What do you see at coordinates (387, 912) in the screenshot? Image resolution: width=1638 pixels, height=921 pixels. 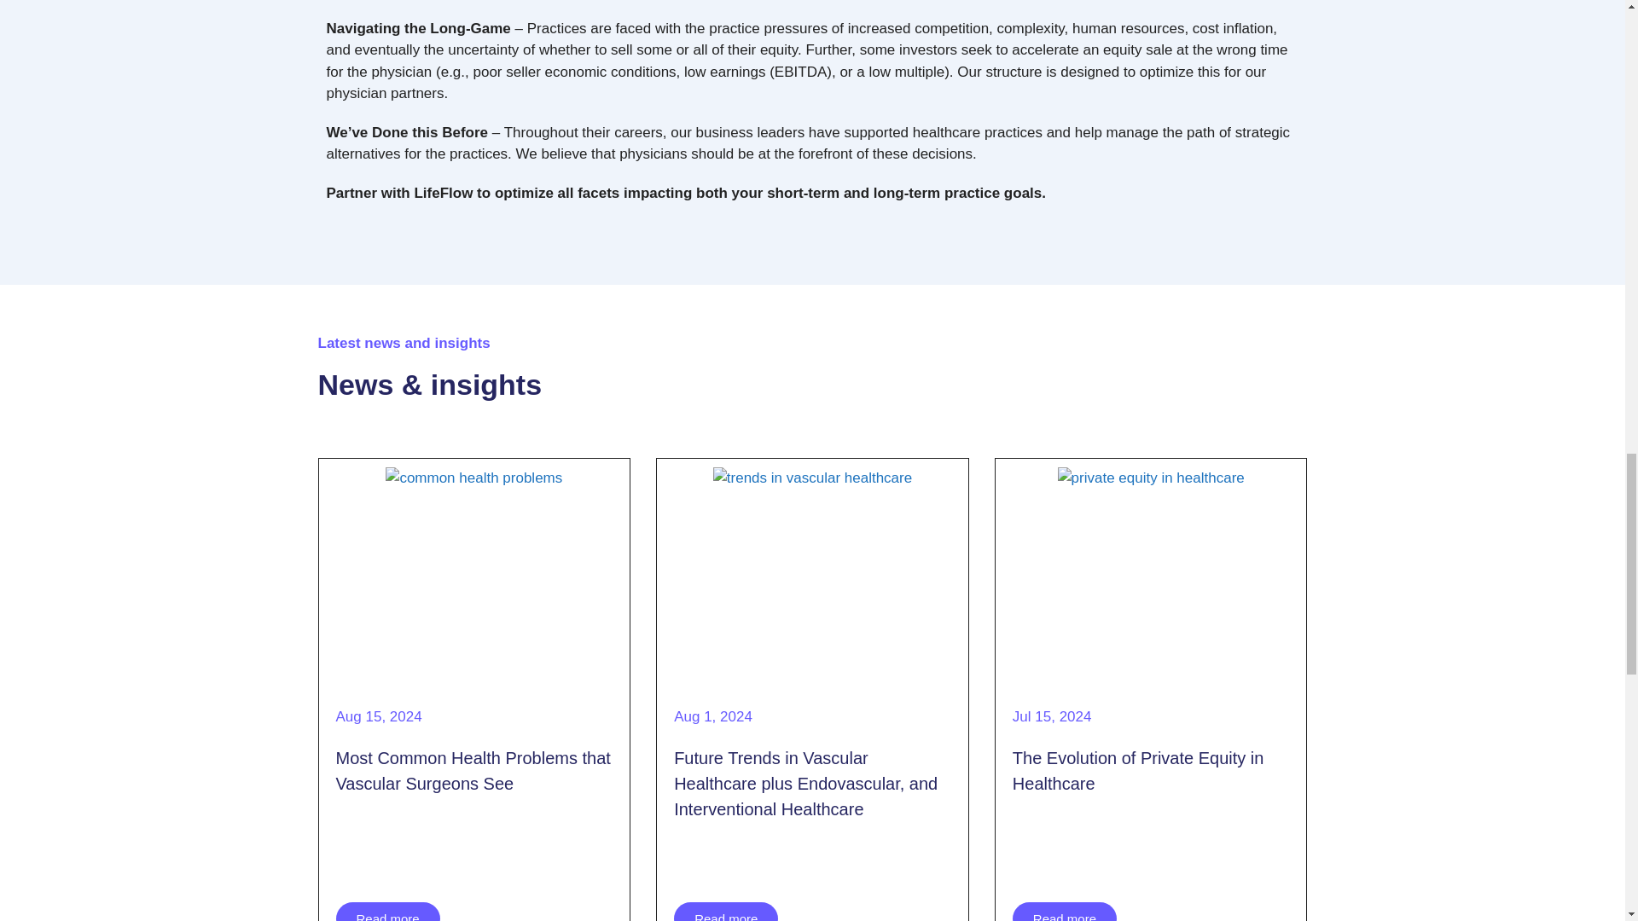 I see `Read more` at bounding box center [387, 912].